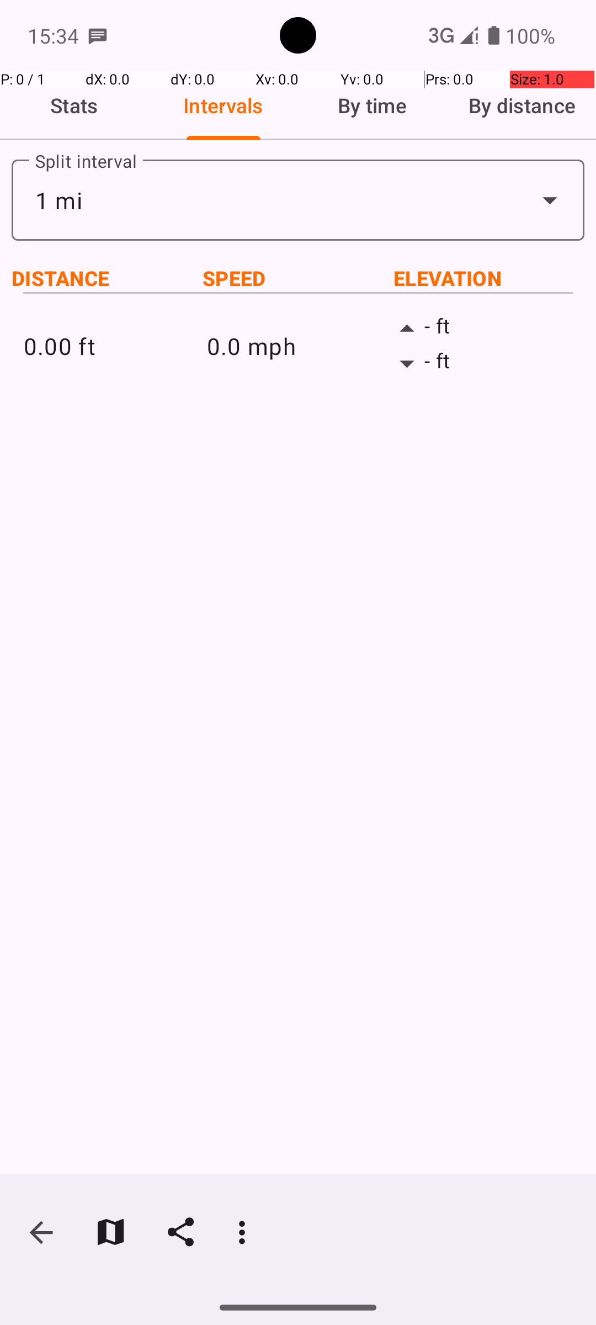  What do you see at coordinates (115, 346) in the screenshot?
I see `0.00 ft` at bounding box center [115, 346].